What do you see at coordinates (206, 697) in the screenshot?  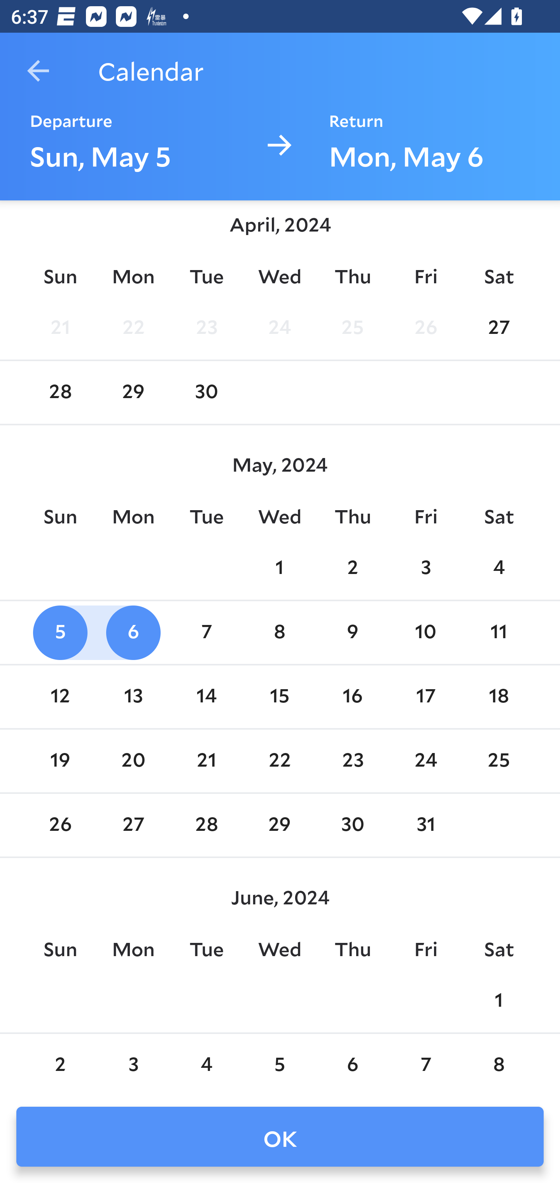 I see `14` at bounding box center [206, 697].